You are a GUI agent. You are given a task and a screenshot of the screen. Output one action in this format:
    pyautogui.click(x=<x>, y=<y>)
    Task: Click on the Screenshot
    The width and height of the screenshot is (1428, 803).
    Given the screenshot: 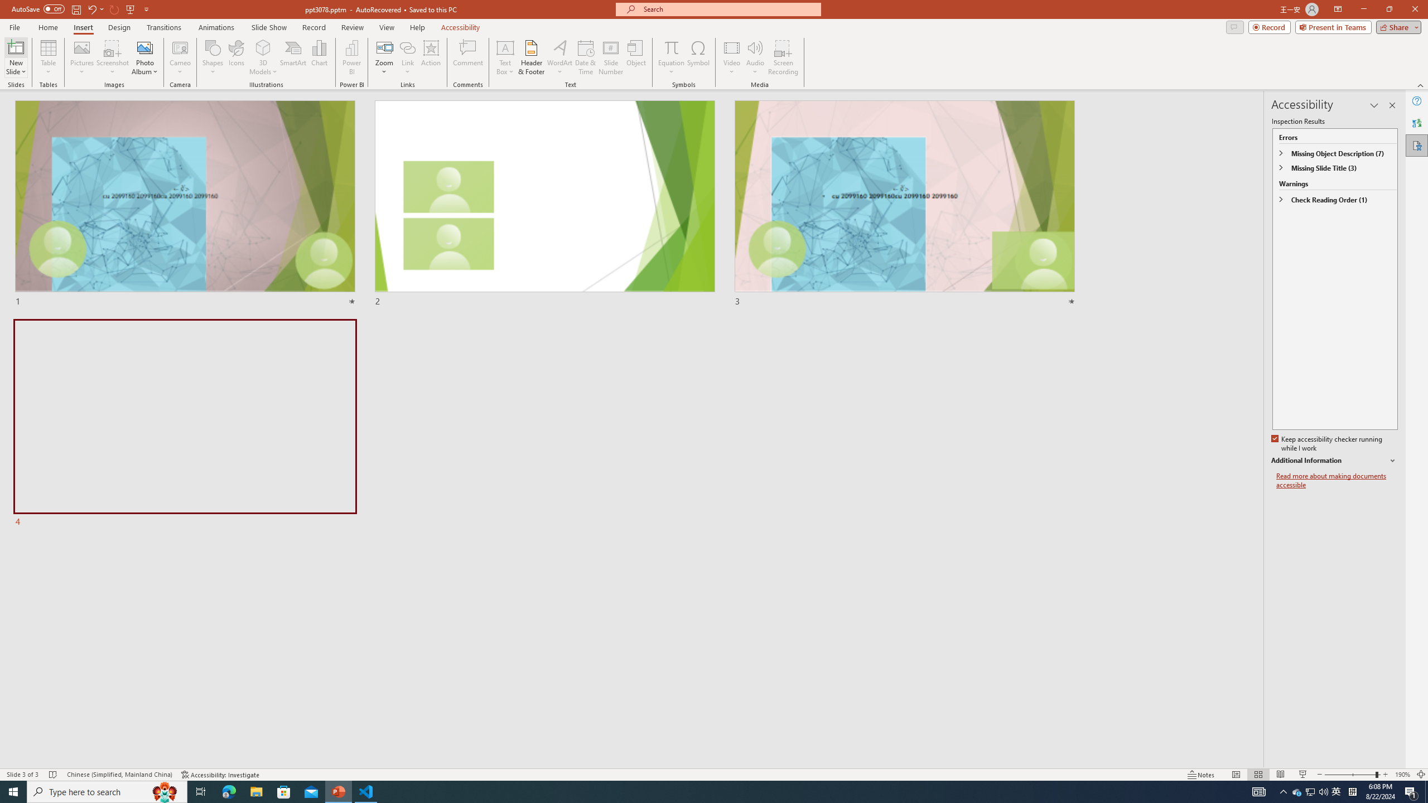 What is the action you would take?
    pyautogui.click(x=113, y=57)
    